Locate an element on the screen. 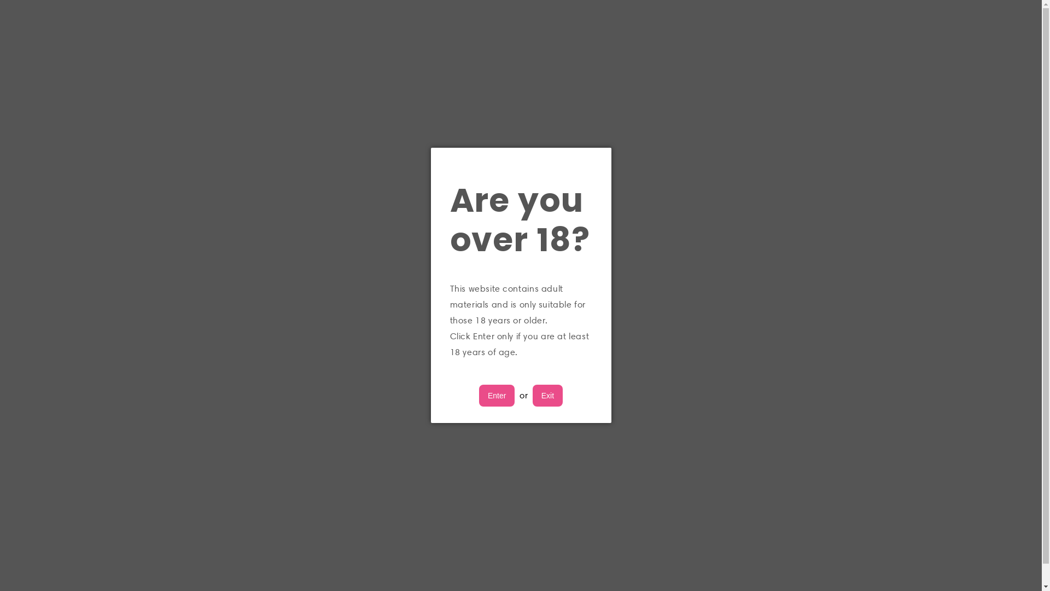  Flirt In store Parties is located at coordinates (474, 382).